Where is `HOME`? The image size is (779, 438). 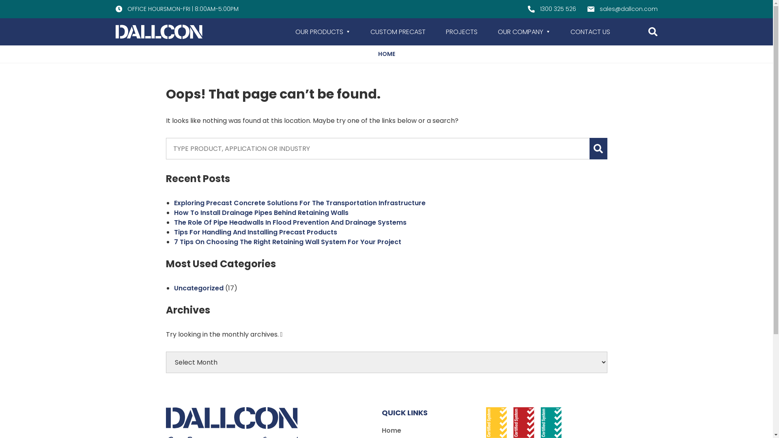 HOME is located at coordinates (387, 54).